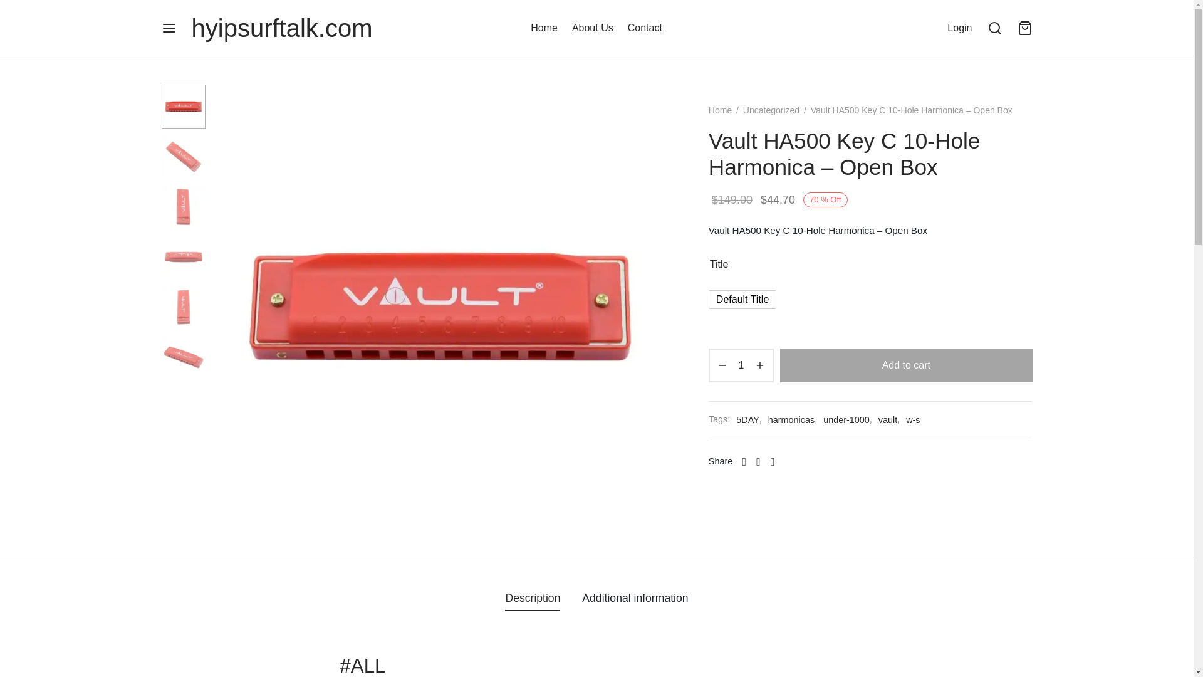 The width and height of the screenshot is (1203, 677). Describe the element at coordinates (742, 300) in the screenshot. I see `Default Title` at that location.